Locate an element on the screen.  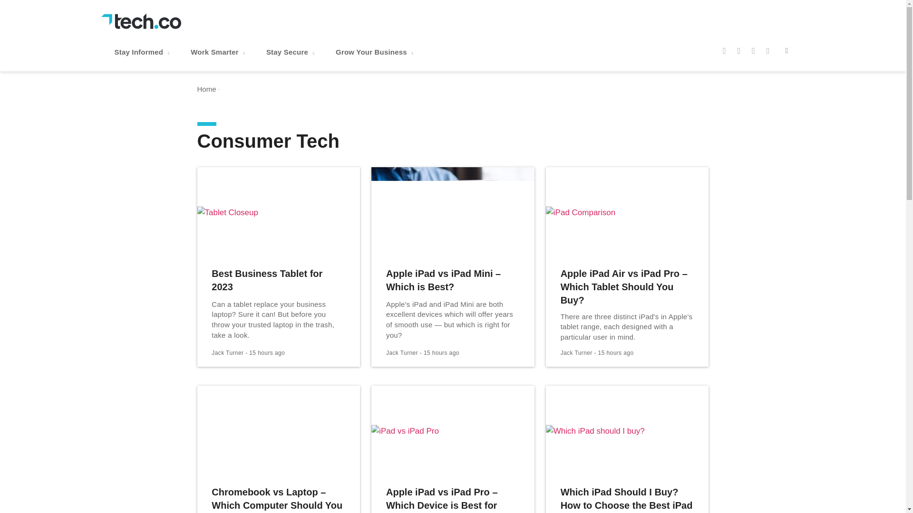
Stay Secure is located at coordinates (291, 52).